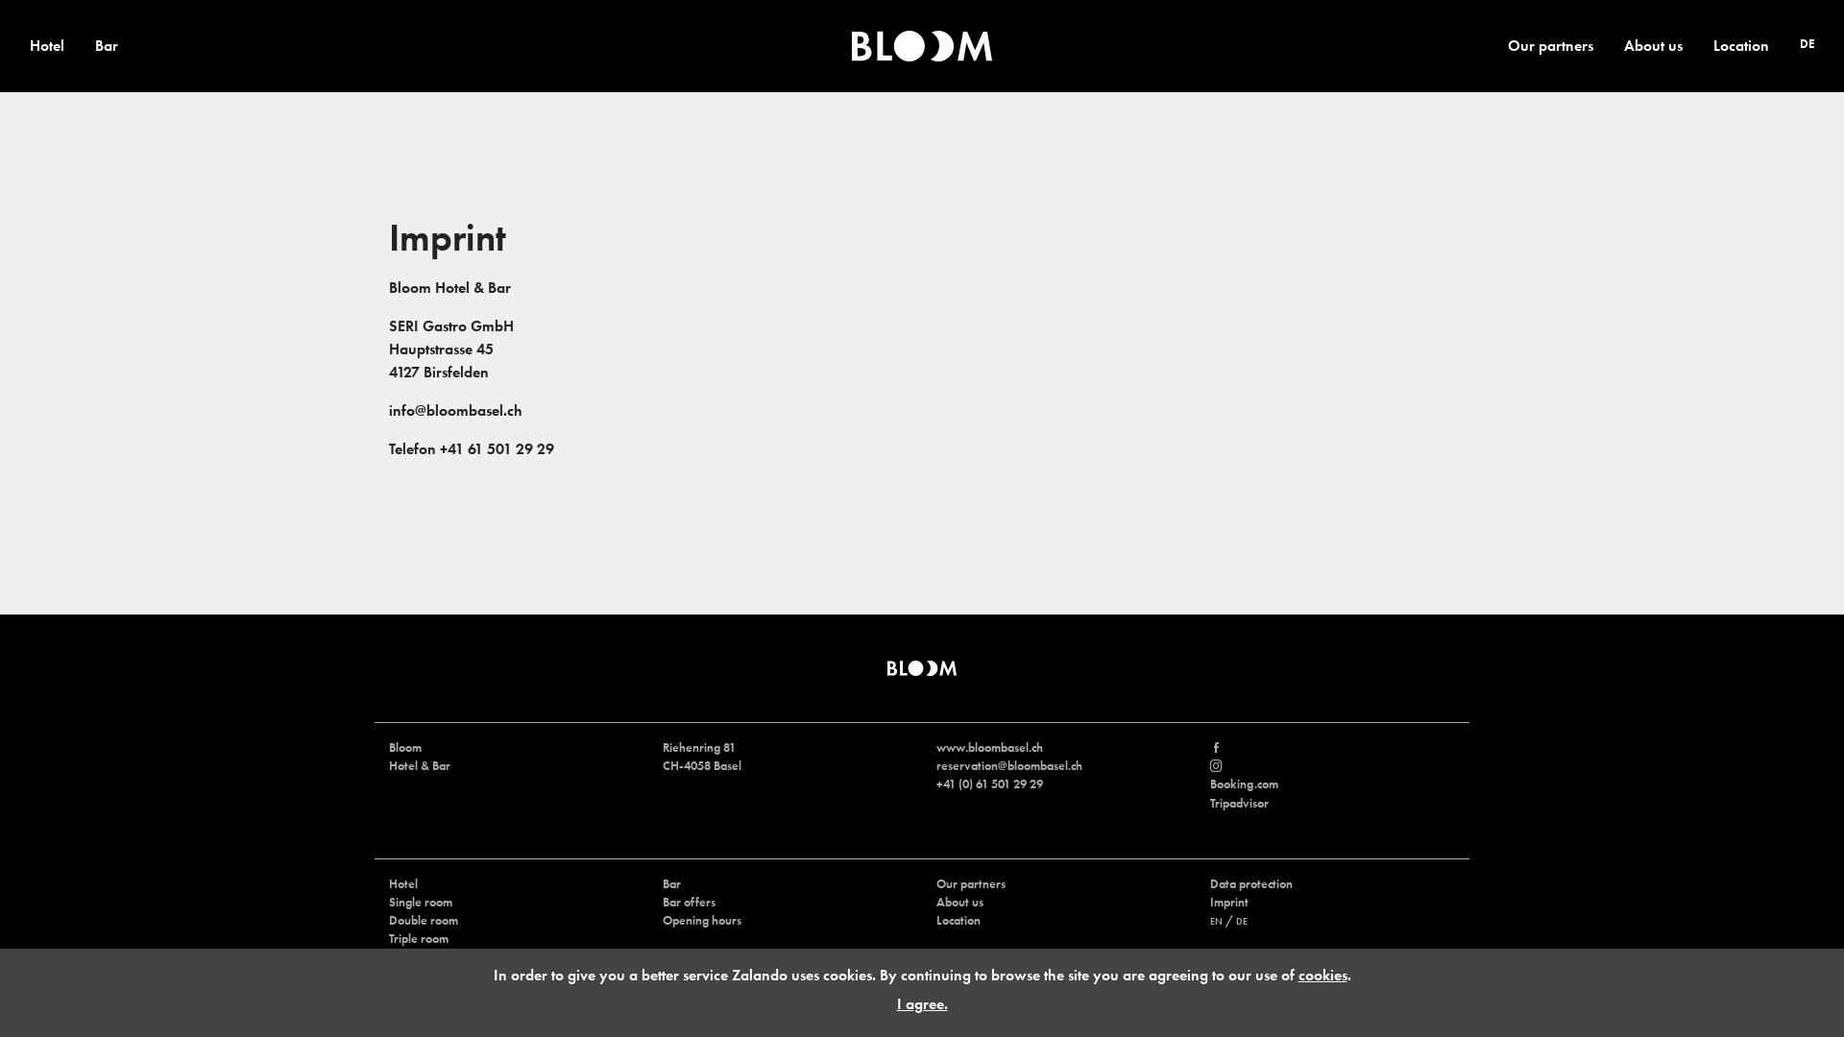 This screenshot has height=1037, width=1844. What do you see at coordinates (958, 920) in the screenshot?
I see `Location` at bounding box center [958, 920].